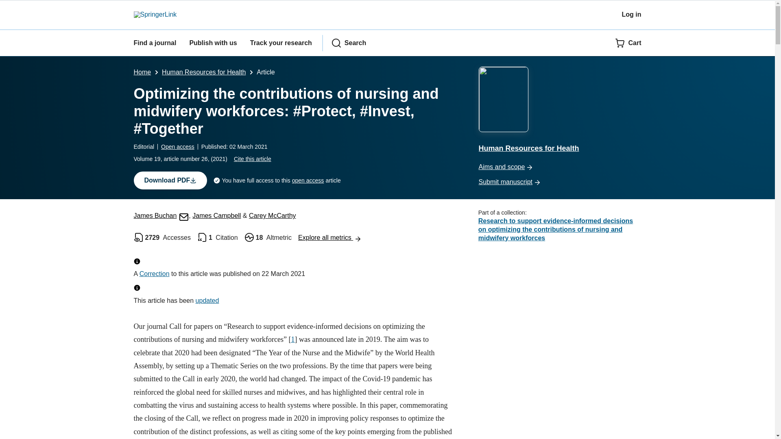 The width and height of the screenshot is (781, 439). What do you see at coordinates (203, 72) in the screenshot?
I see `Human Resources for Health` at bounding box center [203, 72].